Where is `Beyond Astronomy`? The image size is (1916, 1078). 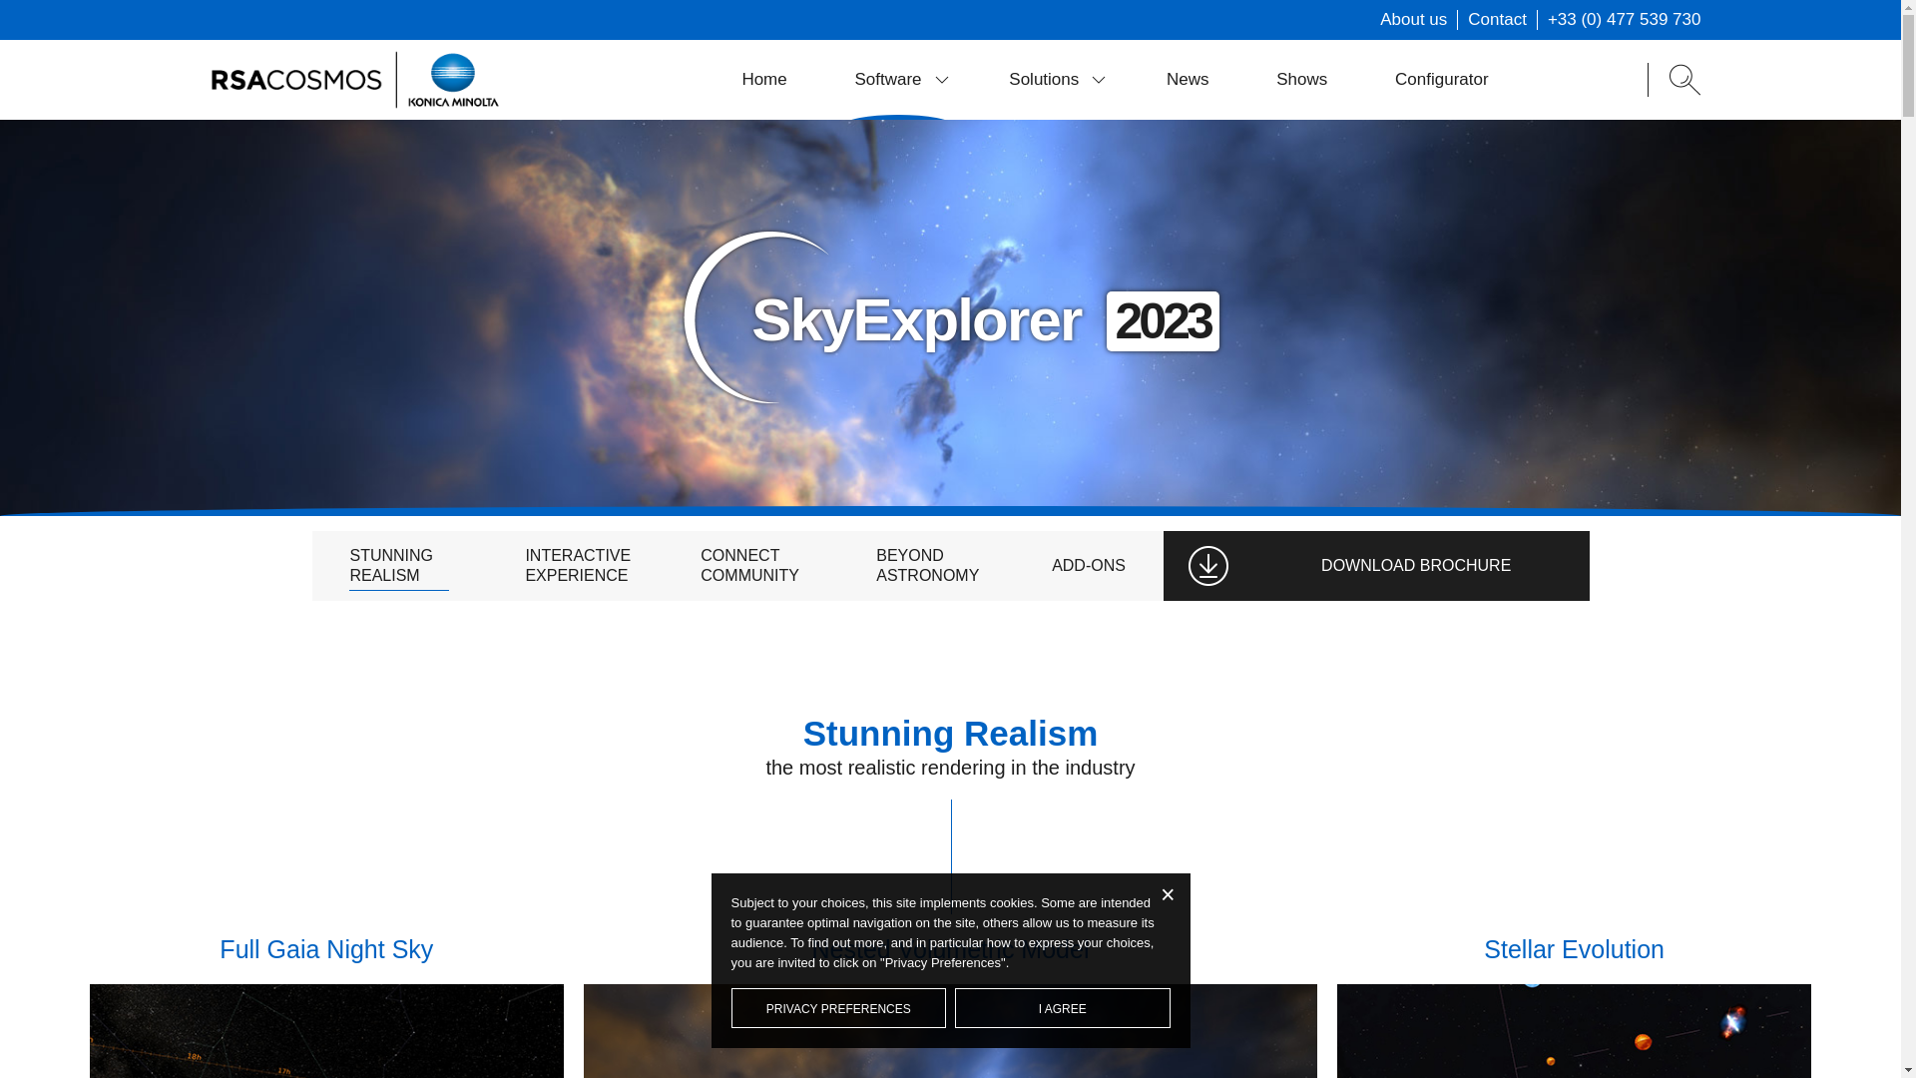 Beyond Astronomy is located at coordinates (925, 565).